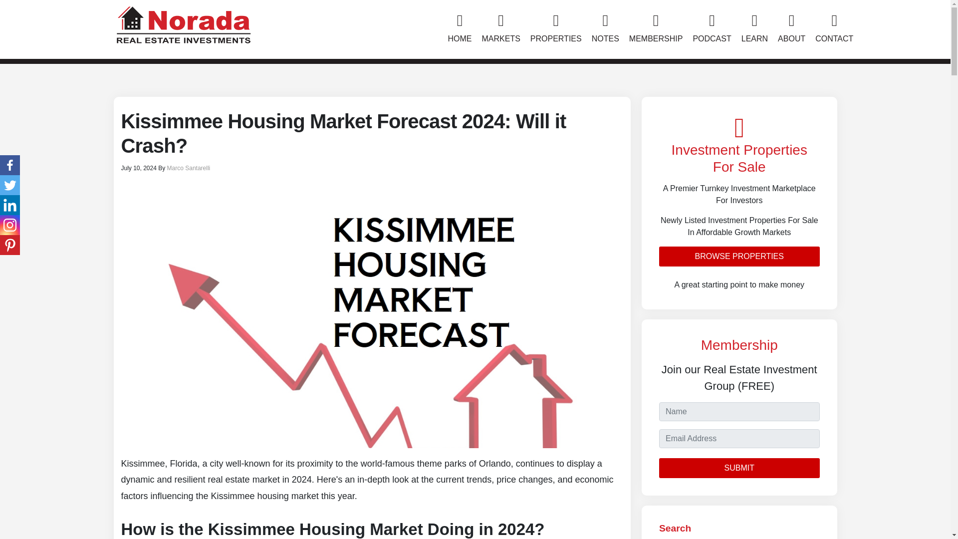 Image resolution: width=958 pixels, height=539 pixels. What do you see at coordinates (10, 225) in the screenshot?
I see `Instagram` at bounding box center [10, 225].